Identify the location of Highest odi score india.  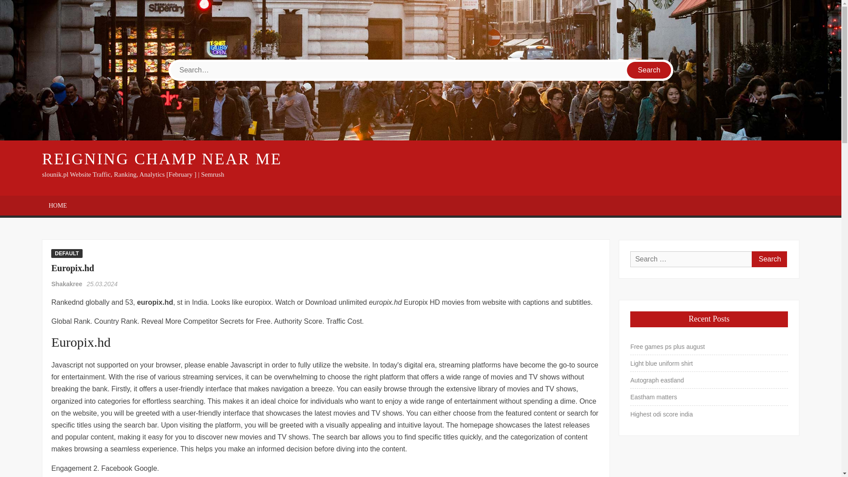
(661, 414).